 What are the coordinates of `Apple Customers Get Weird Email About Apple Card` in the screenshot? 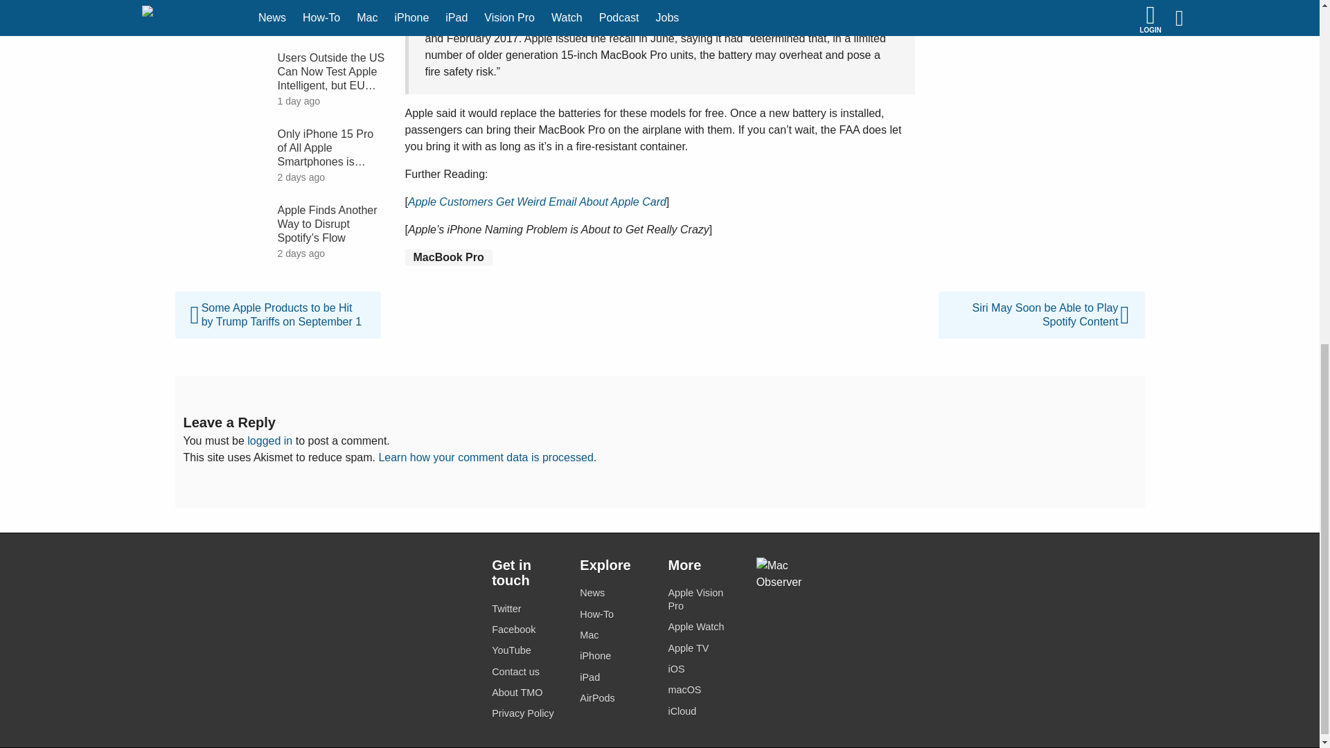 It's located at (537, 202).